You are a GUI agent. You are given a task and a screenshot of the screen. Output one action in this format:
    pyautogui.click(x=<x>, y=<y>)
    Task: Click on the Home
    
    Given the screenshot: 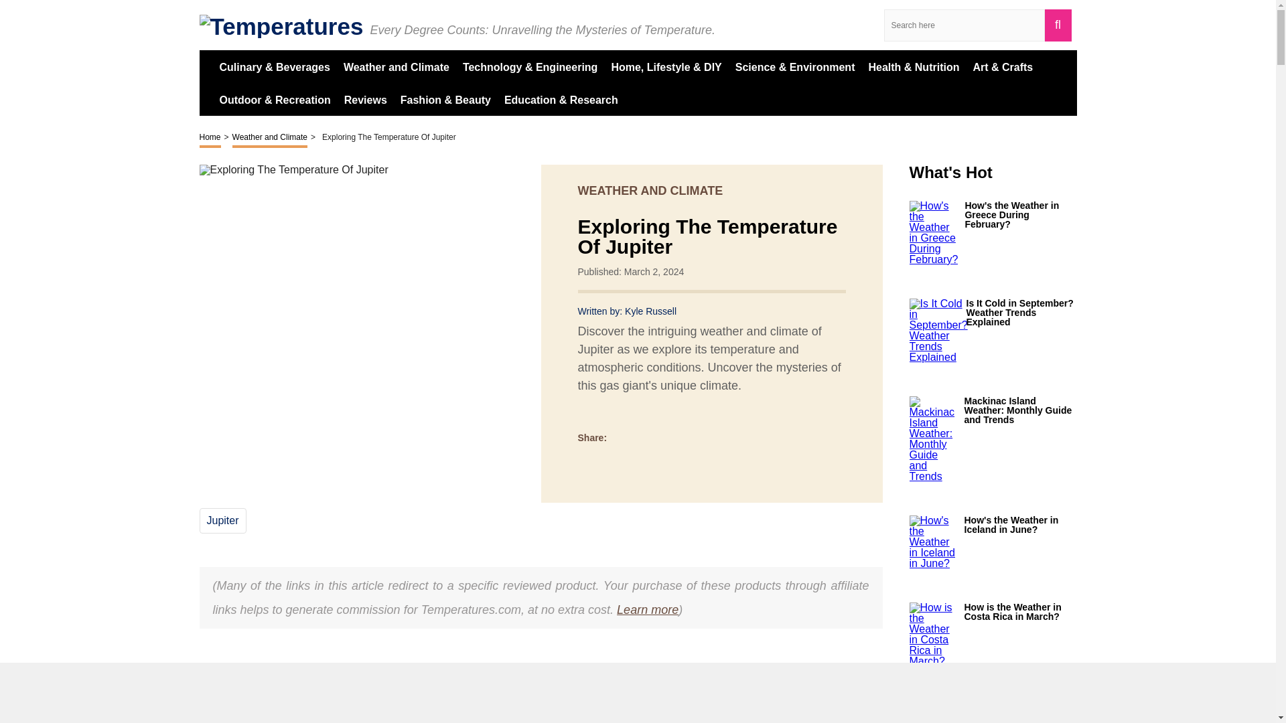 What is the action you would take?
    pyautogui.click(x=210, y=139)
    